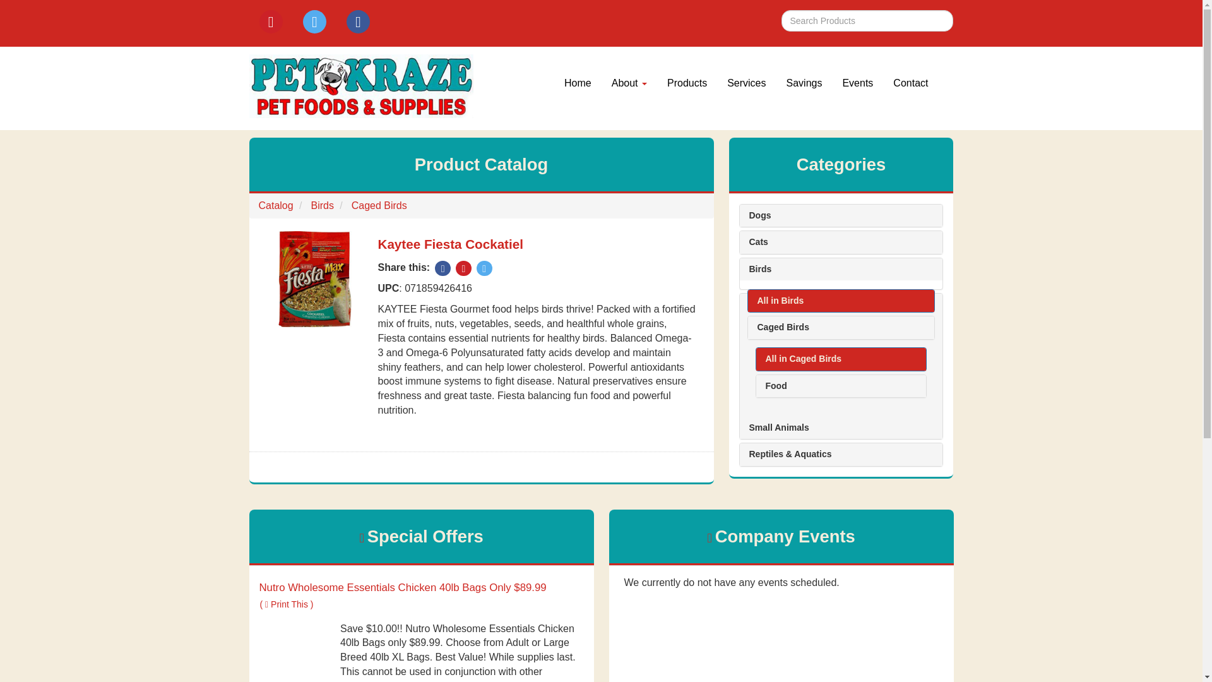 The image size is (1212, 682). Describe the element at coordinates (270, 21) in the screenshot. I see `pinterest` at that location.